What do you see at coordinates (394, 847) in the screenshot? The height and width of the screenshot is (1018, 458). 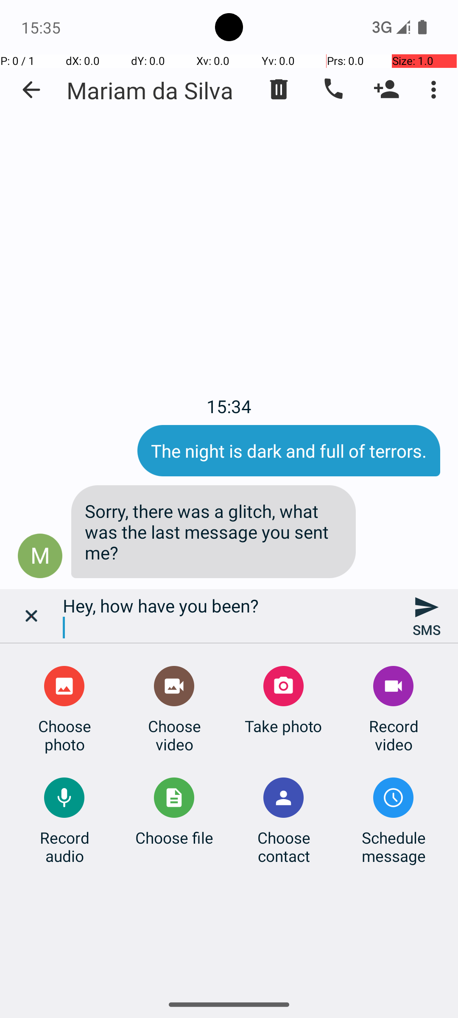 I see `Schedule message` at bounding box center [394, 847].